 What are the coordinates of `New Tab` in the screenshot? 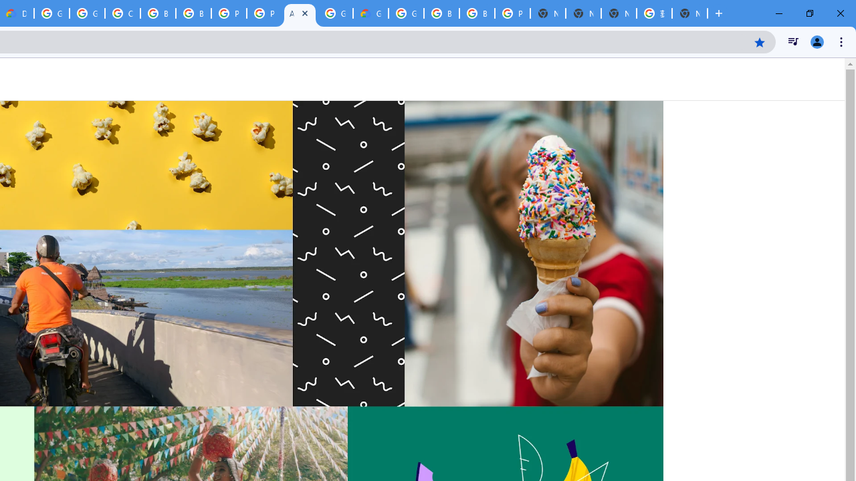 It's located at (548, 13).